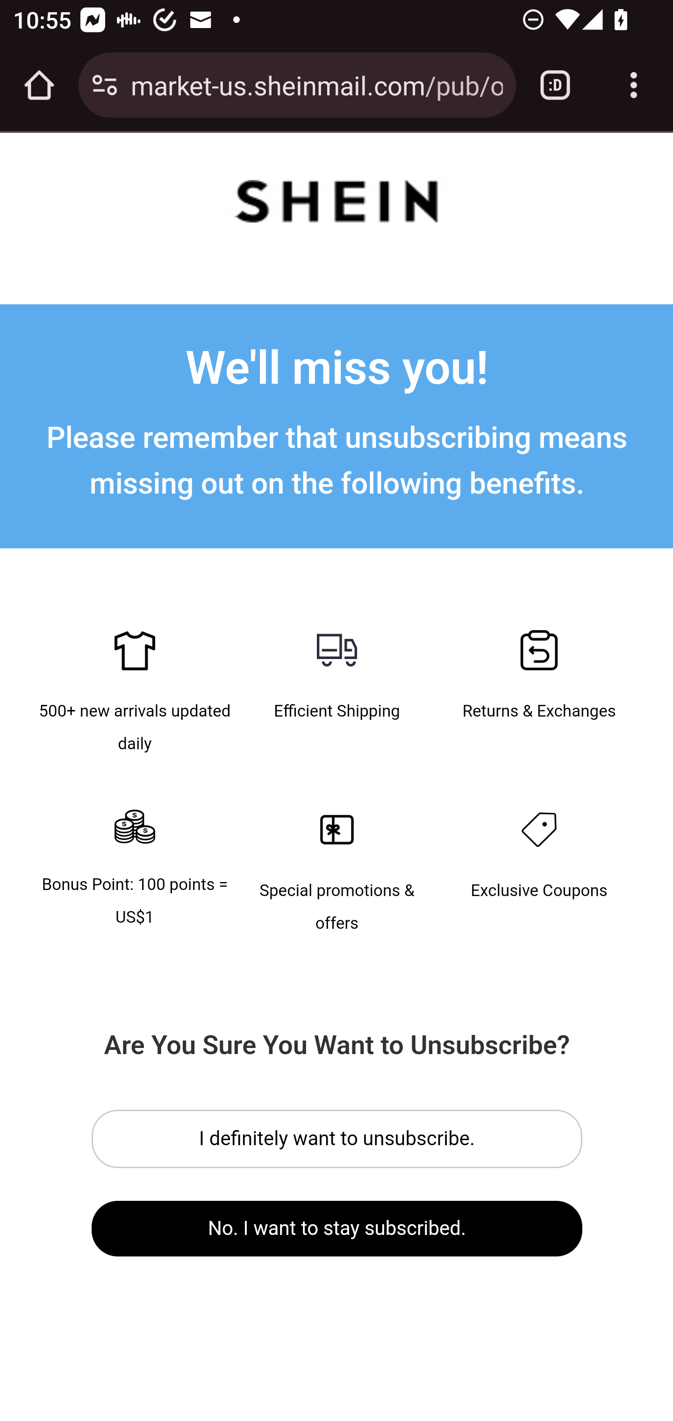 Image resolution: width=673 pixels, height=1421 pixels. Describe the element at coordinates (337, 1139) in the screenshot. I see `I definitely want to unsubscribe.` at that location.